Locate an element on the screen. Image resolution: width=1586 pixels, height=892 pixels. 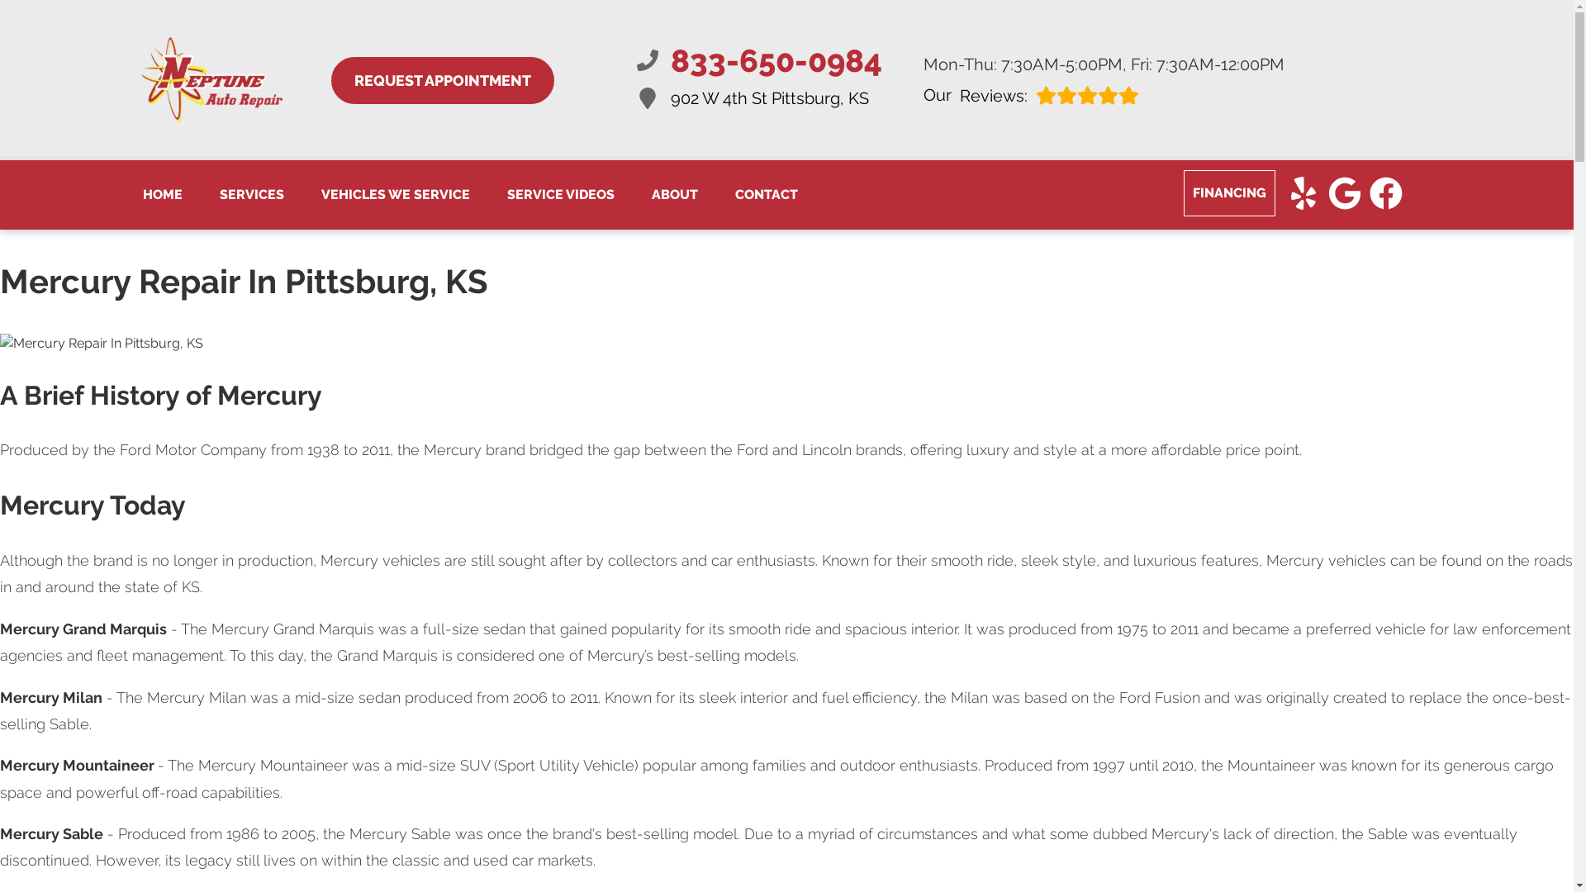
Our Reviews is located at coordinates (441, 79).